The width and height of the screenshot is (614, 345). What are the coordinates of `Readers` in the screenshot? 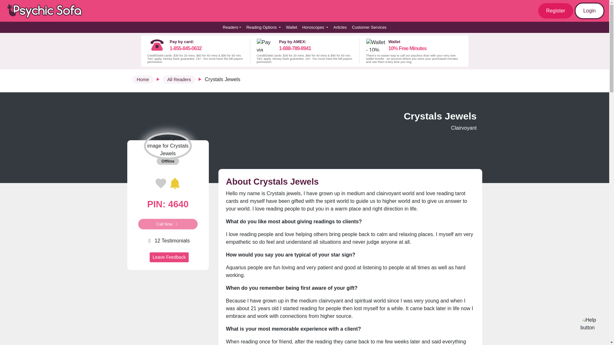 It's located at (232, 27).